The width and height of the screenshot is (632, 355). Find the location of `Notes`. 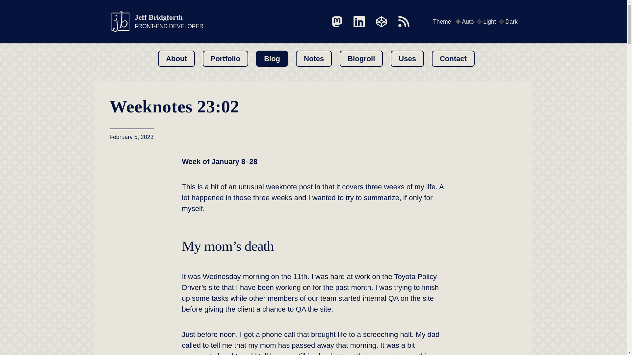

Notes is located at coordinates (156, 22).